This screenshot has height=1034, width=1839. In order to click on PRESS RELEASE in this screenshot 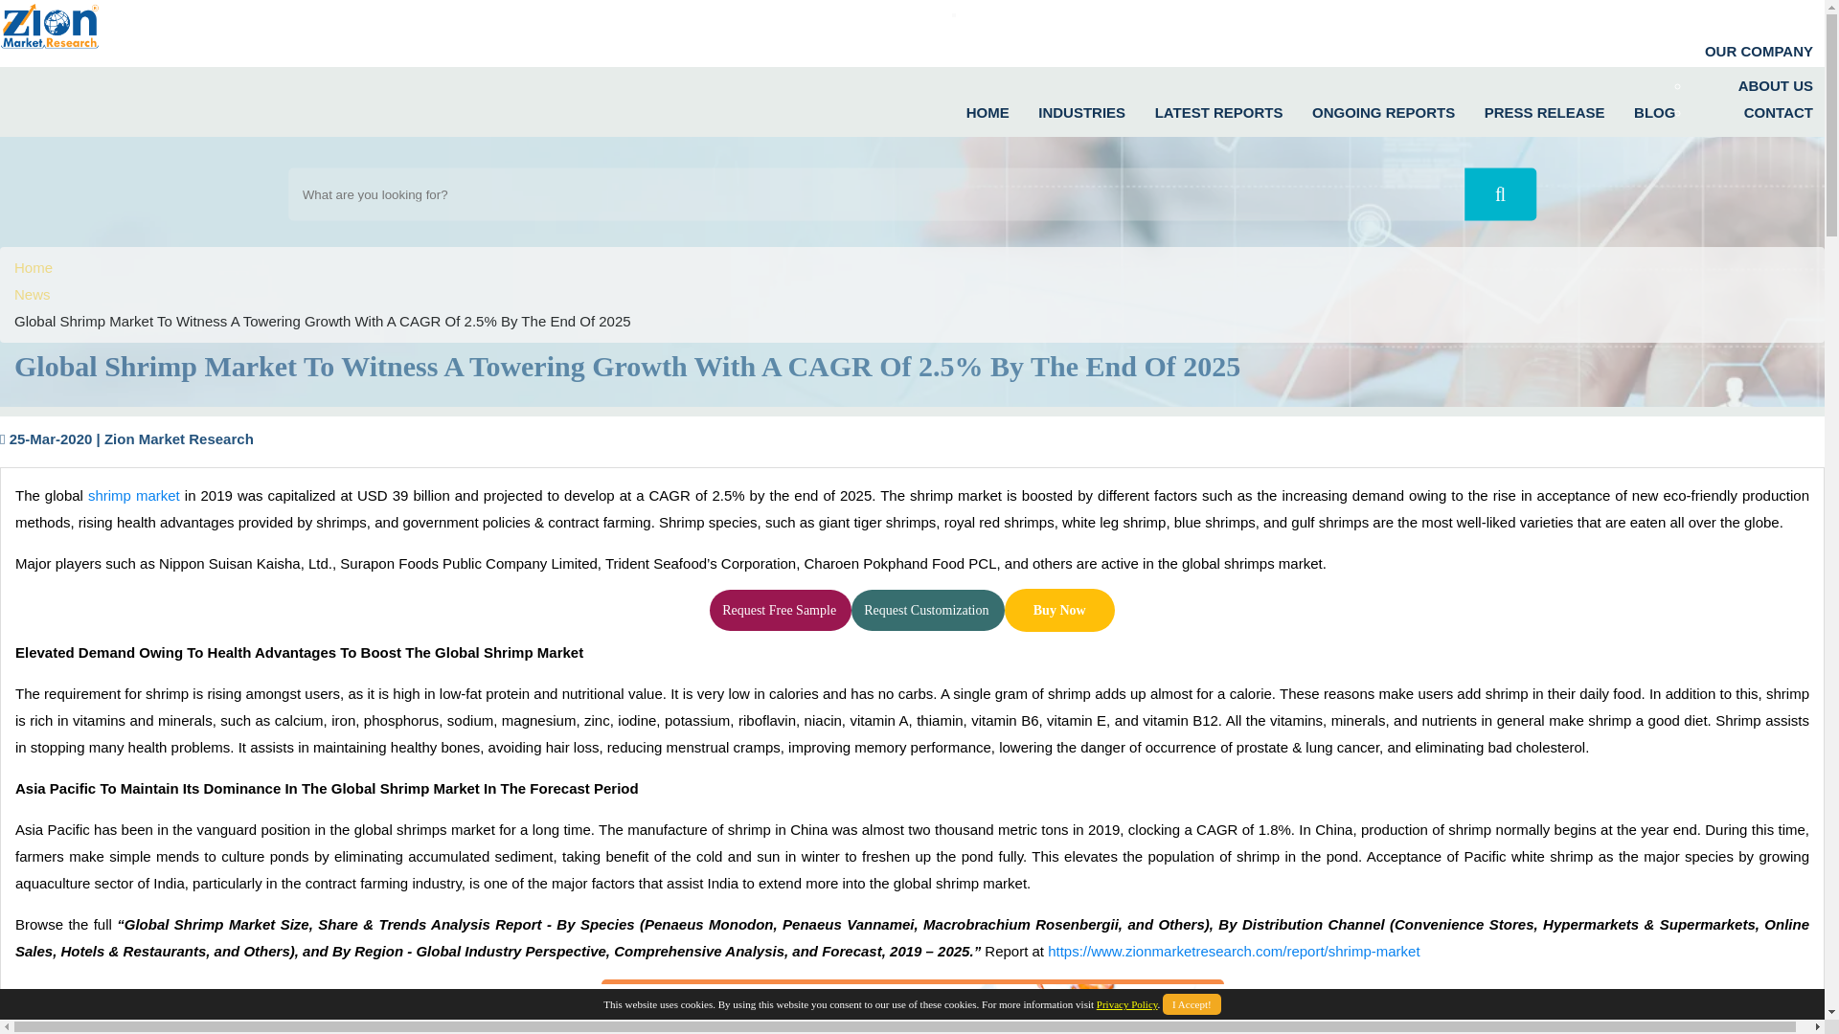, I will do `click(1542, 107)`.